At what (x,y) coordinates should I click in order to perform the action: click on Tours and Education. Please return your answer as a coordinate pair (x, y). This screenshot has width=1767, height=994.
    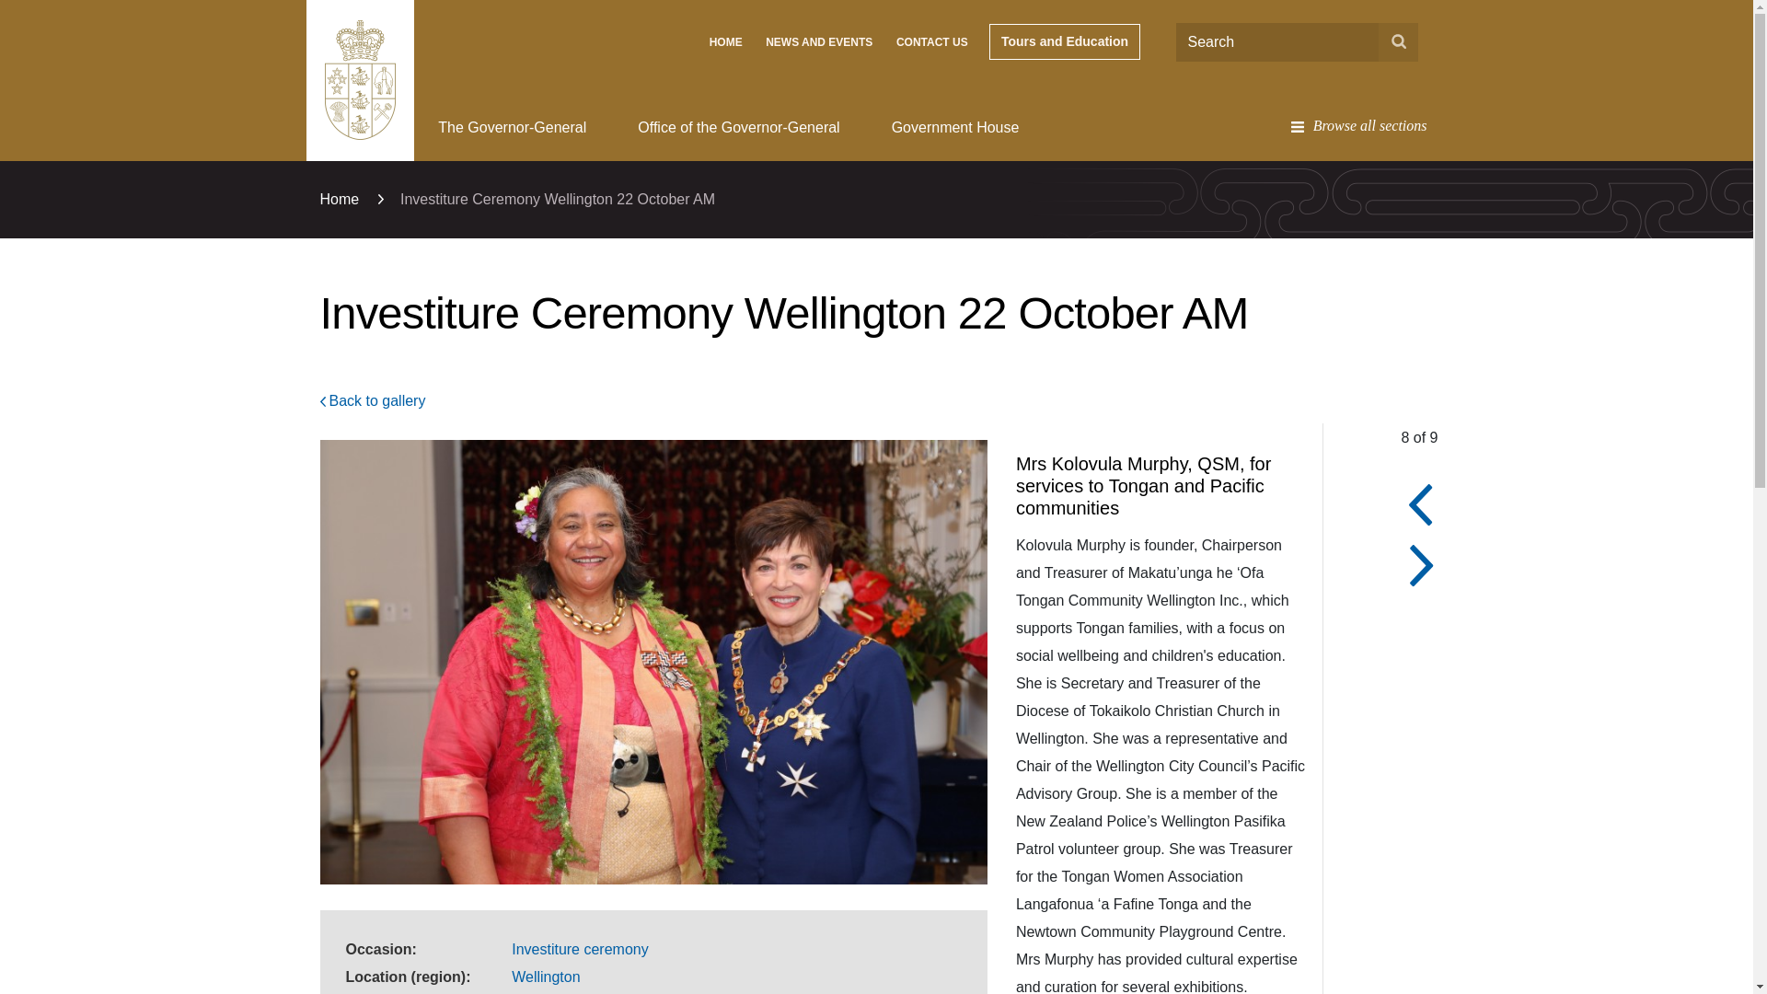
    Looking at the image, I should click on (1064, 40).